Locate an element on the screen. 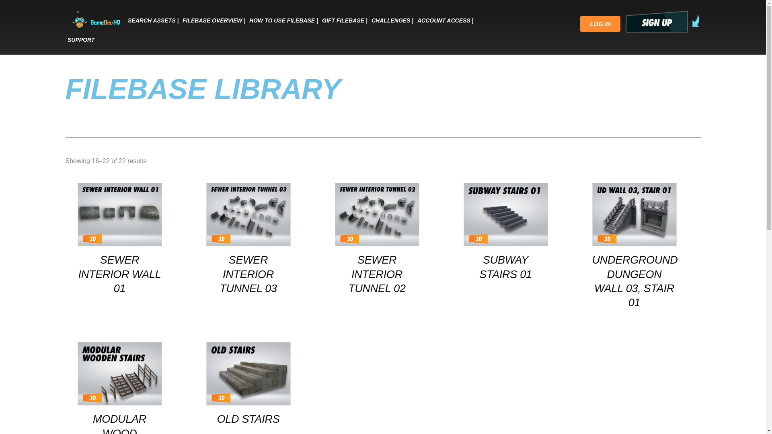 This screenshot has height=434, width=772. SUBWAY STAIRS 01 is located at coordinates (505, 267).